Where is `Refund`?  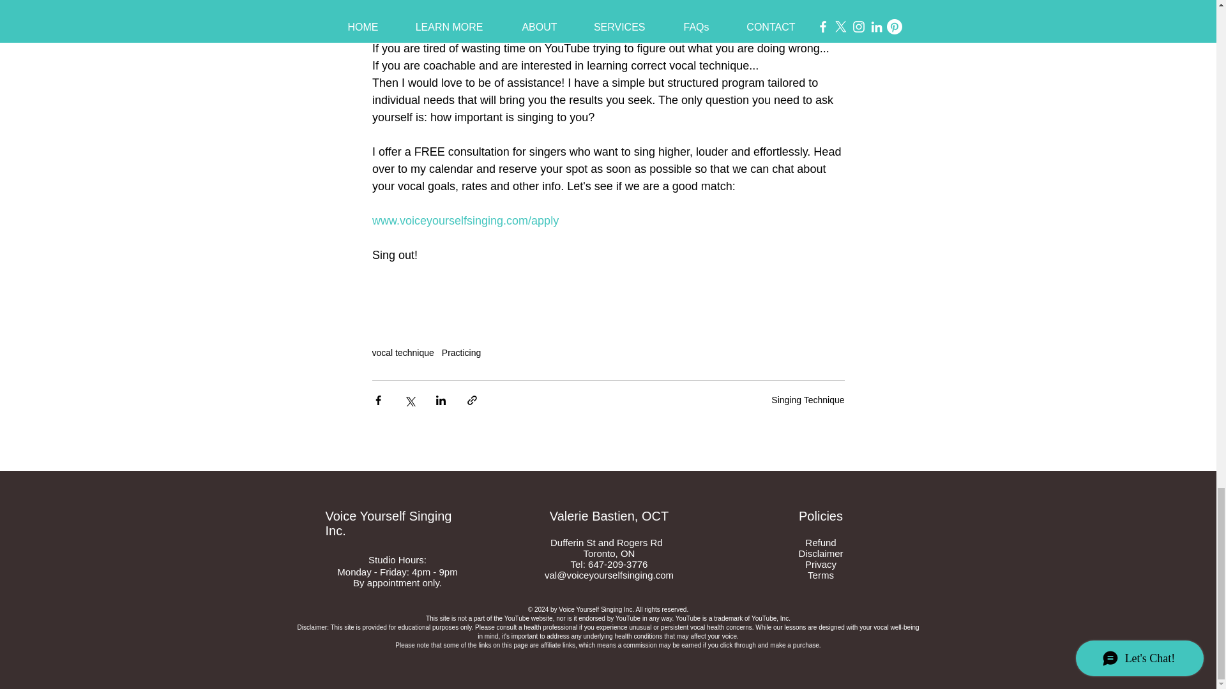 Refund is located at coordinates (821, 542).